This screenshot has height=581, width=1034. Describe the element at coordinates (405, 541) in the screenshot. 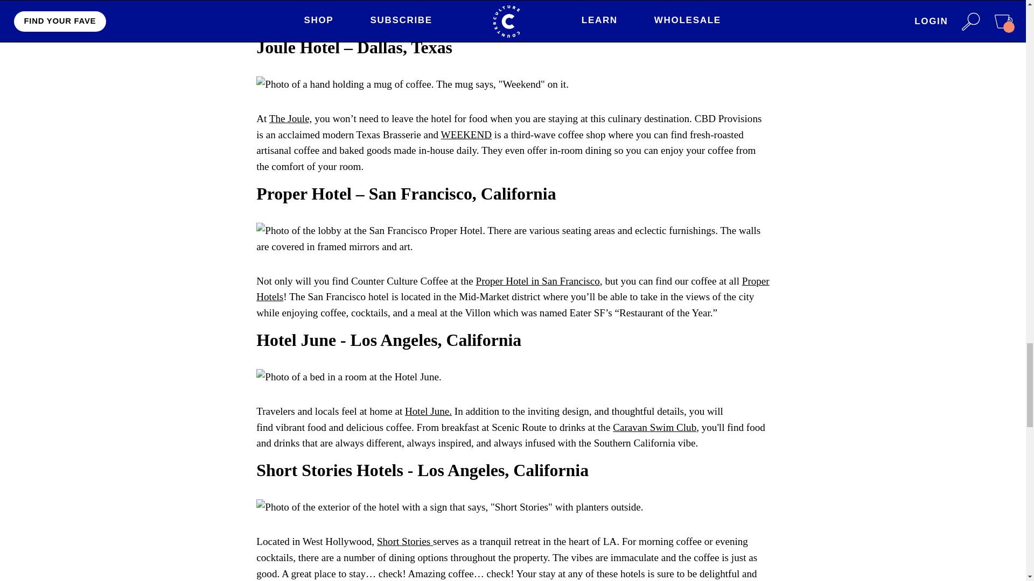

I see `Short Stories Hotel` at that location.